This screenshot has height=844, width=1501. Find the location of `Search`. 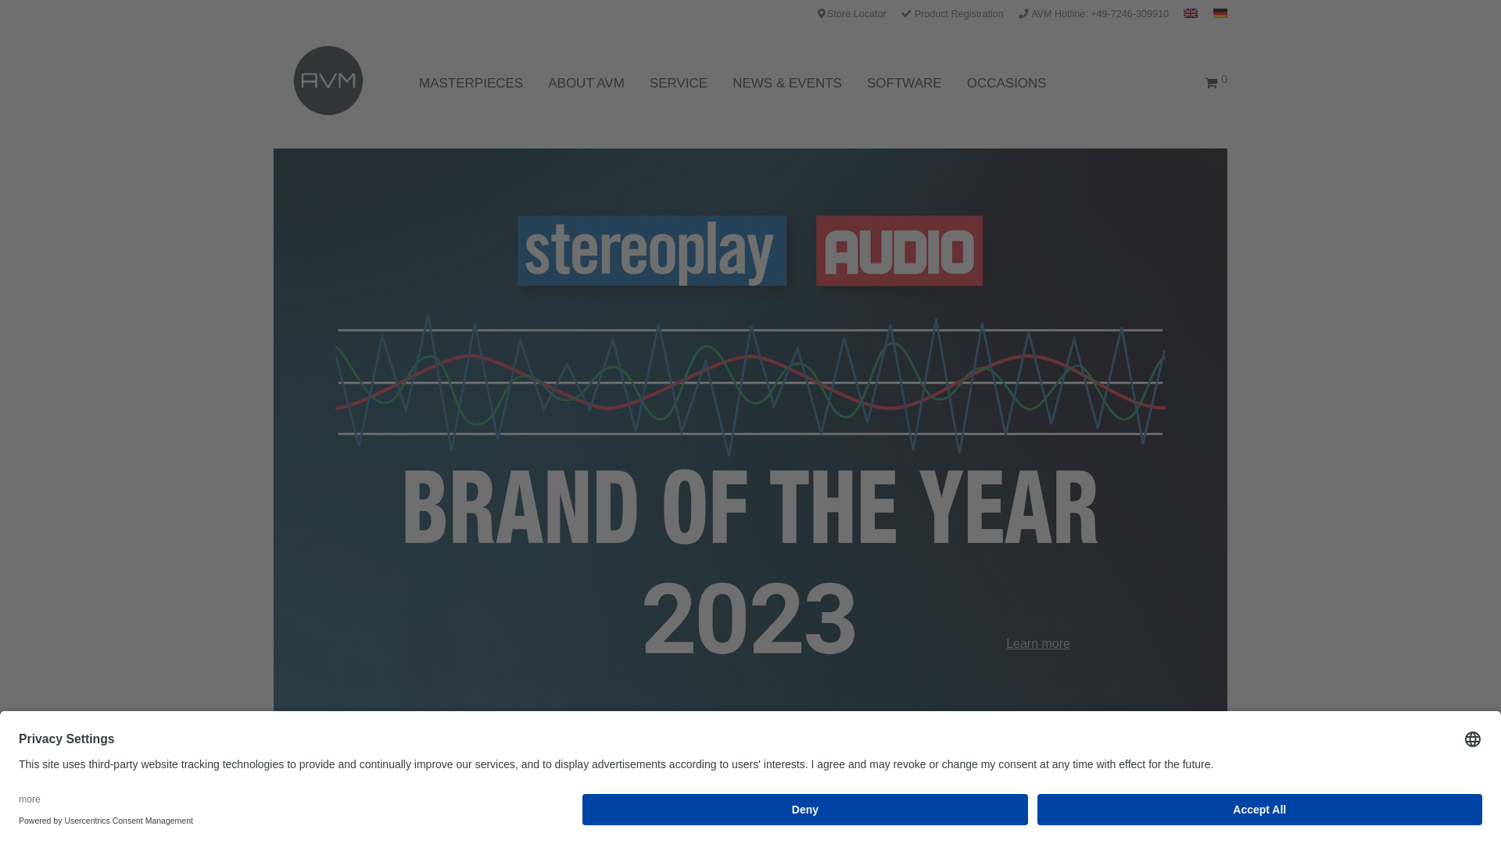

Search is located at coordinates (1198, 771).